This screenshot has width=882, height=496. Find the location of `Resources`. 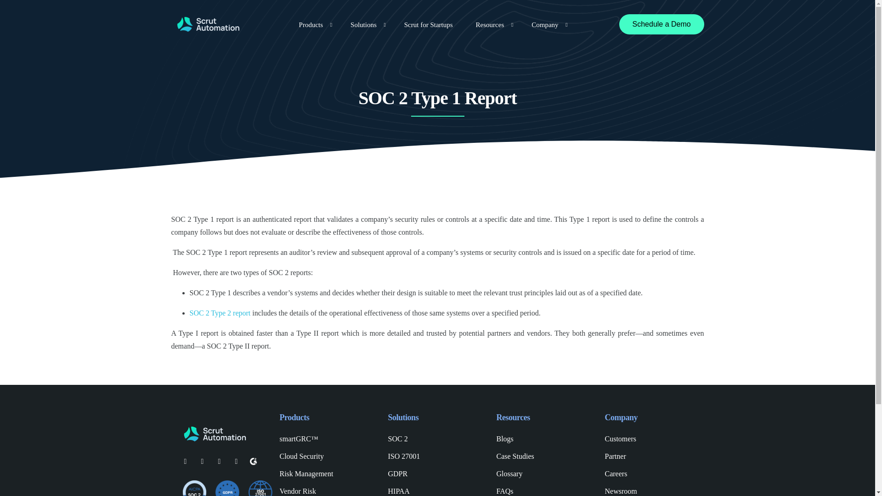

Resources is located at coordinates (492, 24).